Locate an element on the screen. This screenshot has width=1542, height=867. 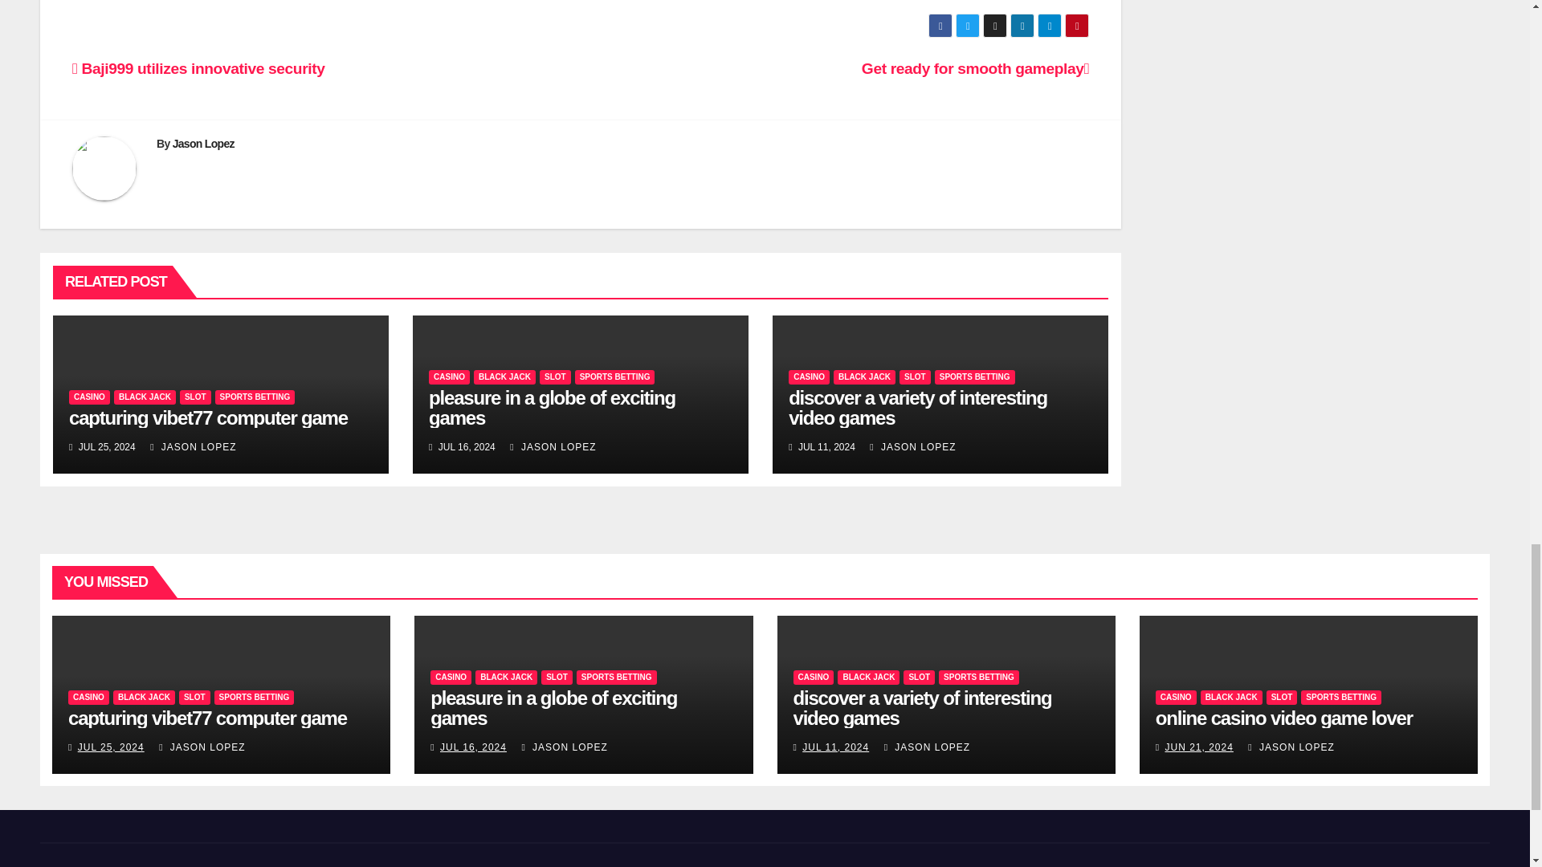
CASINO is located at coordinates (89, 397).